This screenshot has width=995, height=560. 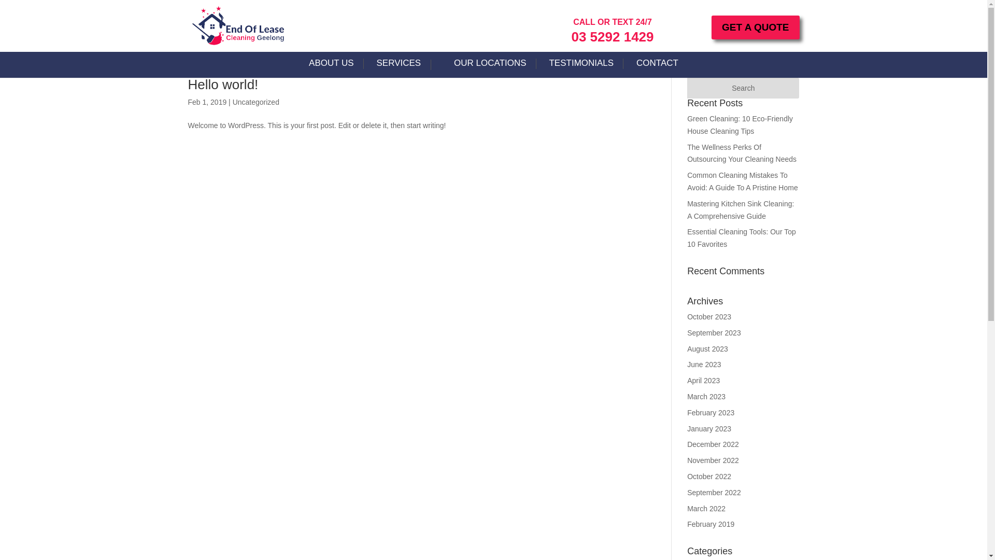 I want to click on December 2022, so click(x=713, y=444).